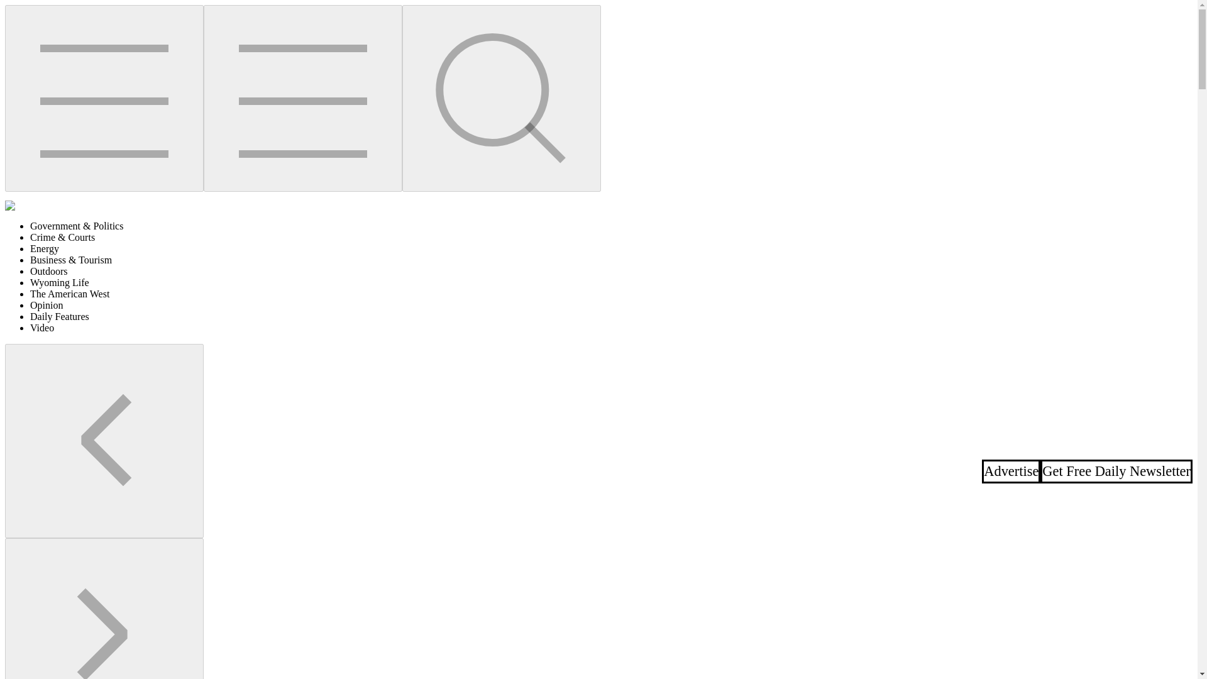 This screenshot has width=1207, height=679. What do you see at coordinates (104, 441) in the screenshot?
I see `Caret left` at bounding box center [104, 441].